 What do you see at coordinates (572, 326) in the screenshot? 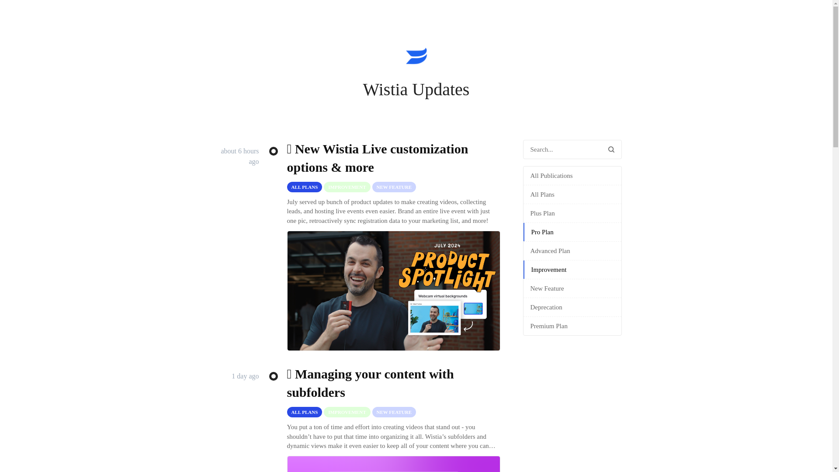
I see `Premium Plan` at bounding box center [572, 326].